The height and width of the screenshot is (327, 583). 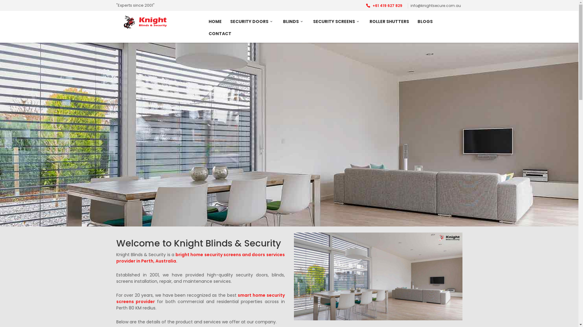 What do you see at coordinates (436, 5) in the screenshot?
I see `info@knightsecure.com.au` at bounding box center [436, 5].